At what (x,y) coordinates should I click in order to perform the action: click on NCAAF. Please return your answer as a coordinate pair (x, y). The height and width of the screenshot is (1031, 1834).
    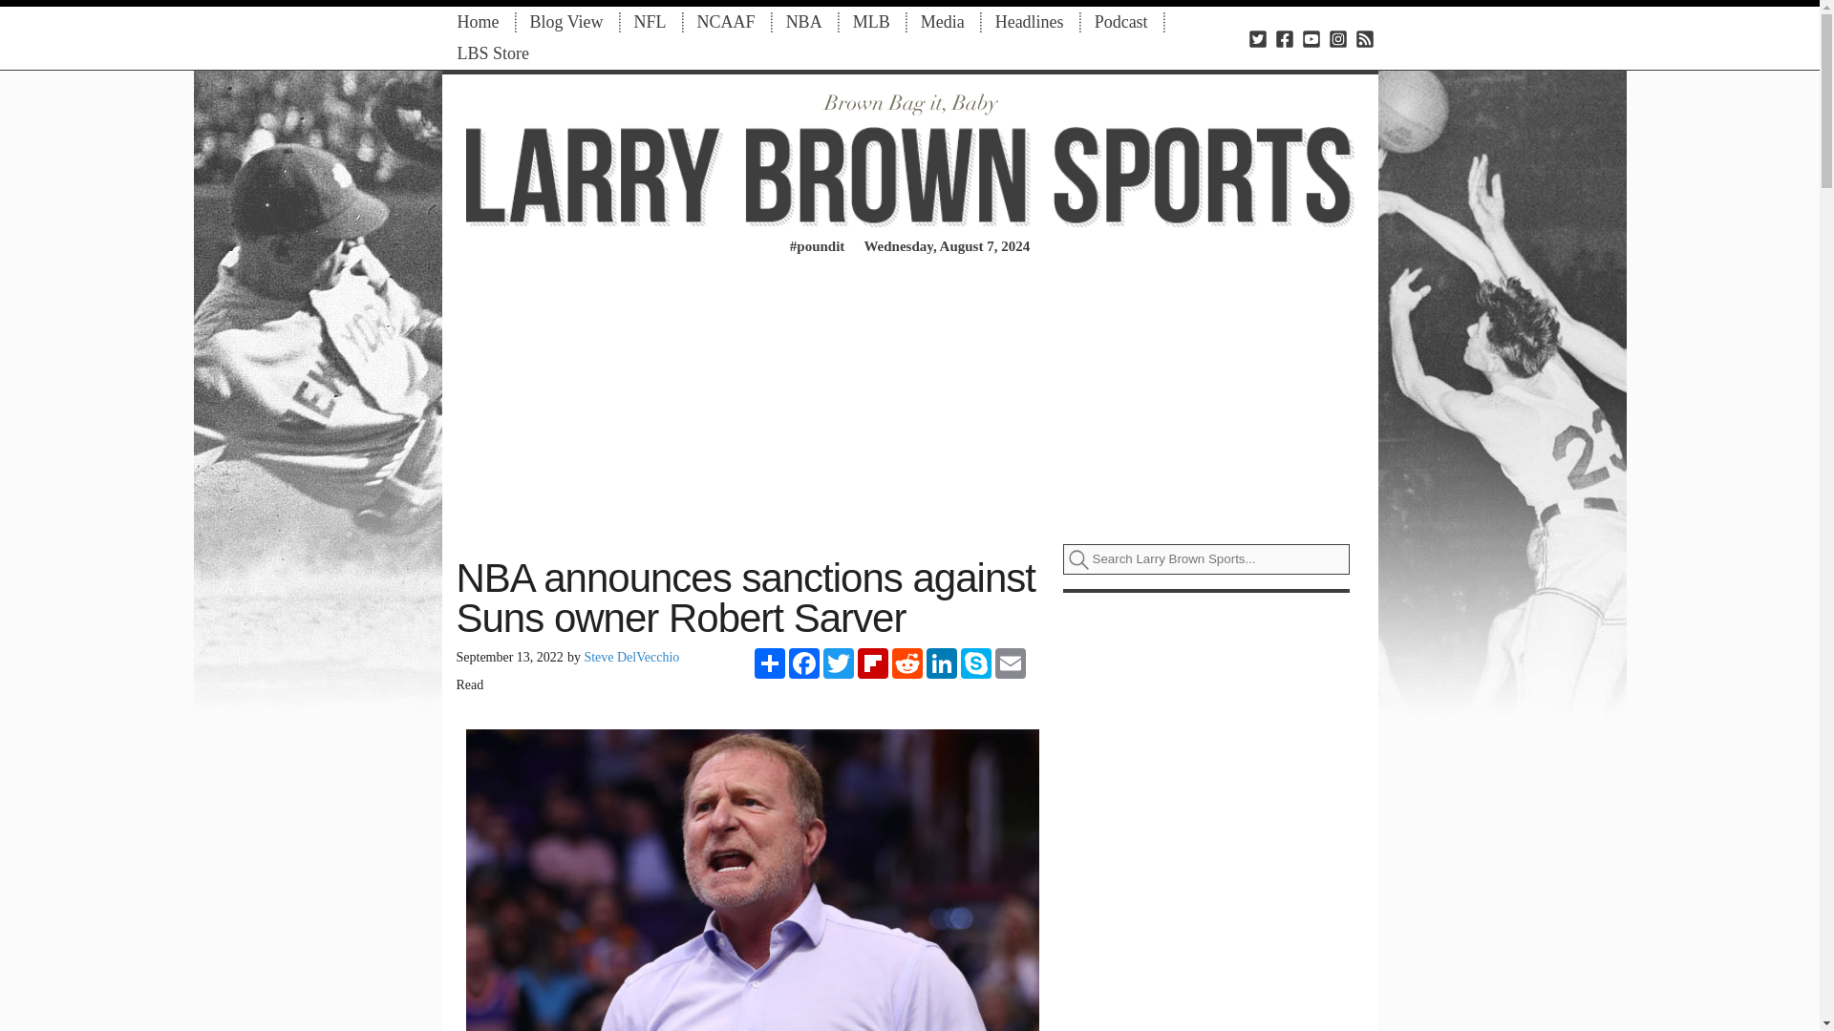
    Looking at the image, I should click on (726, 21).